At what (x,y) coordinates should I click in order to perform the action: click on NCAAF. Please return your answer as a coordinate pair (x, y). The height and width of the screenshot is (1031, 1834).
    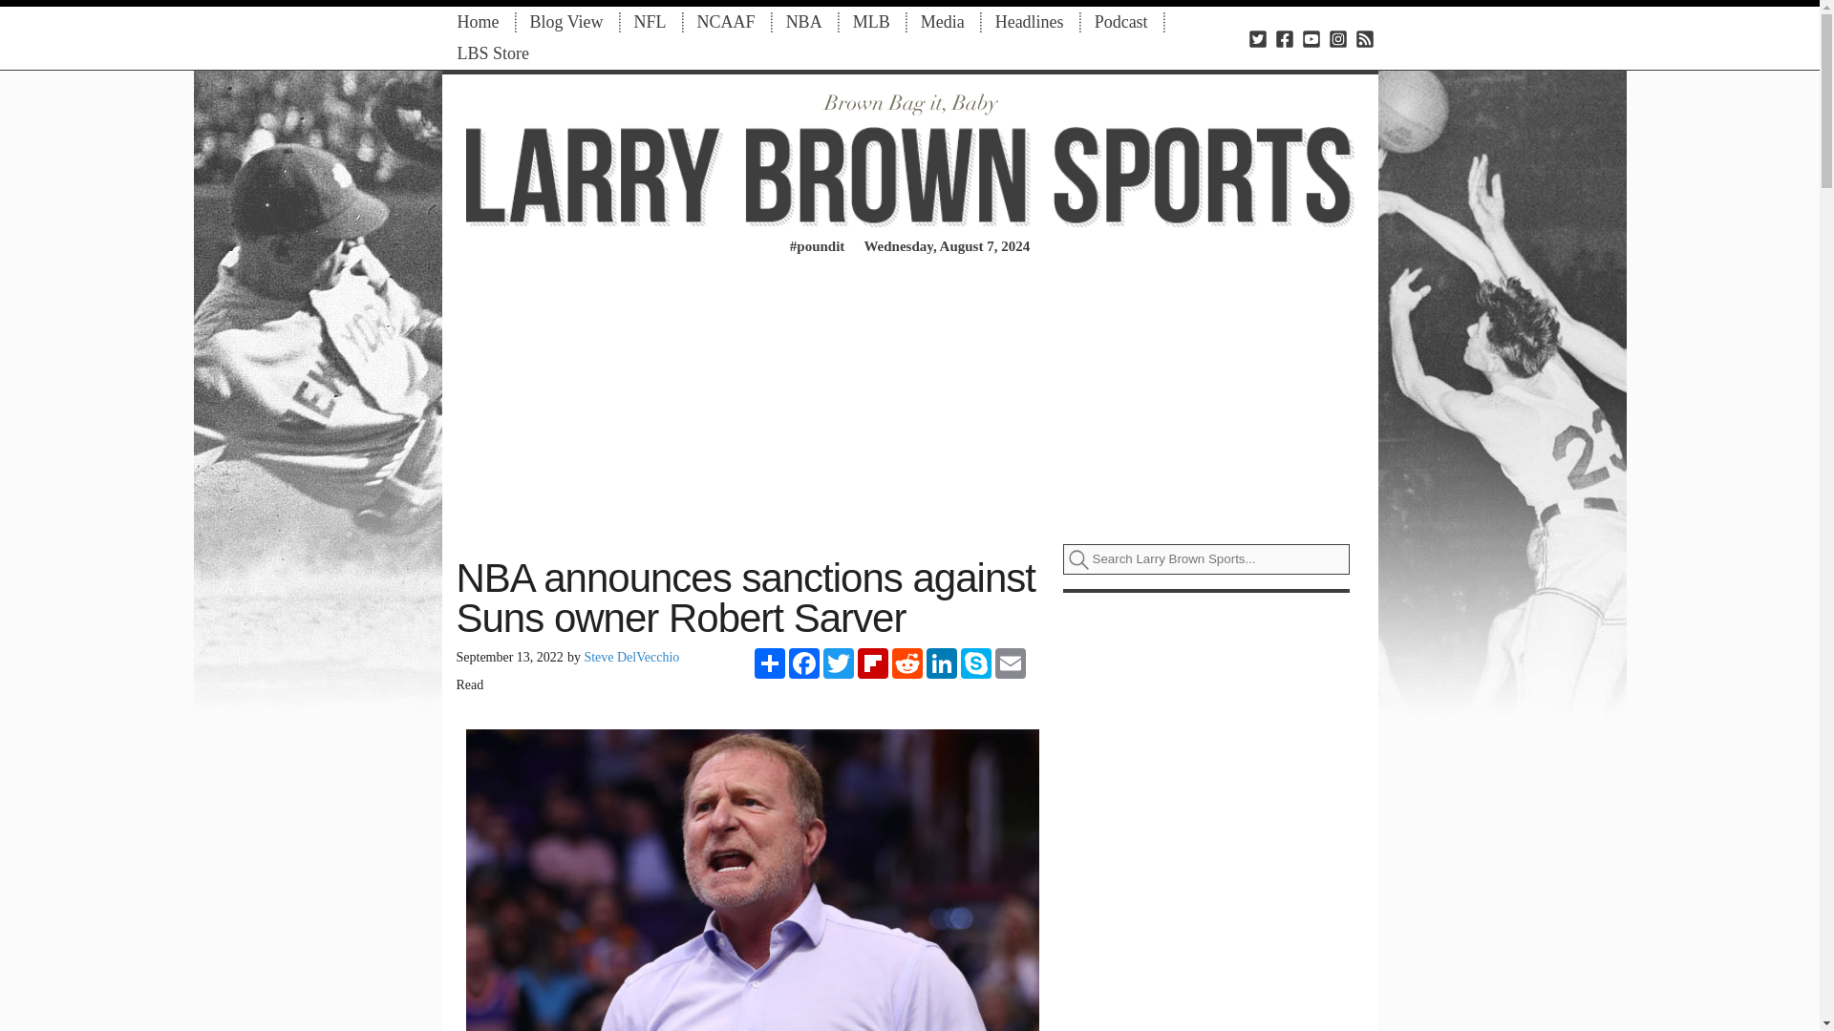
    Looking at the image, I should click on (726, 21).